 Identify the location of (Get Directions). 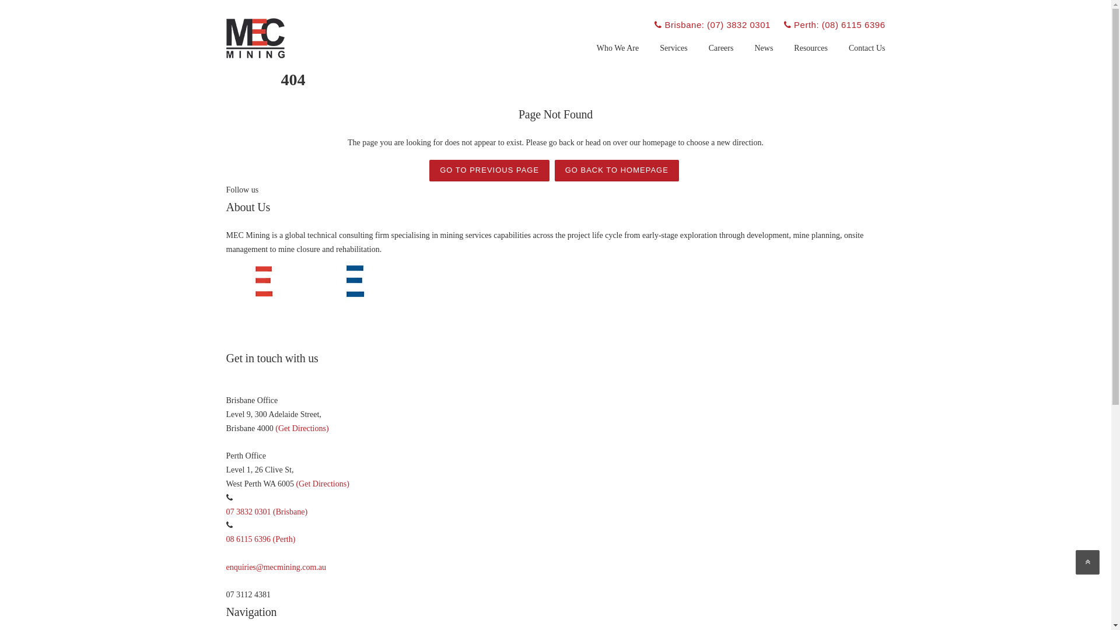
(322, 484).